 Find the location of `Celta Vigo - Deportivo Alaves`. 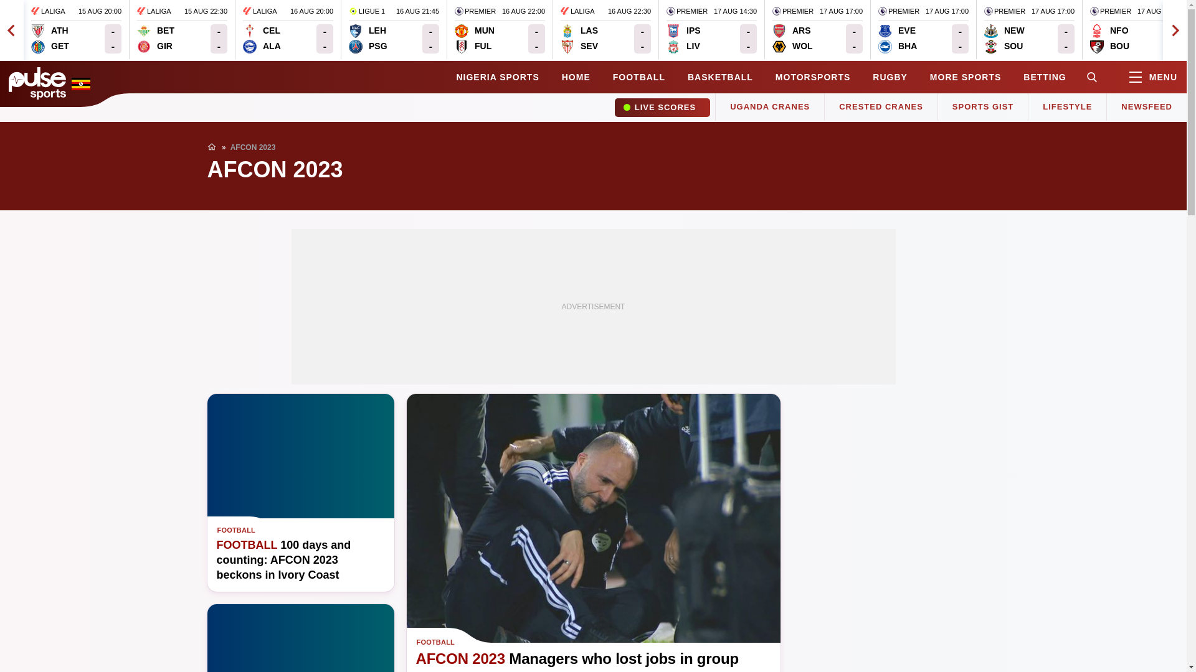

Celta Vigo - Deportivo Alaves is located at coordinates (262, 39).